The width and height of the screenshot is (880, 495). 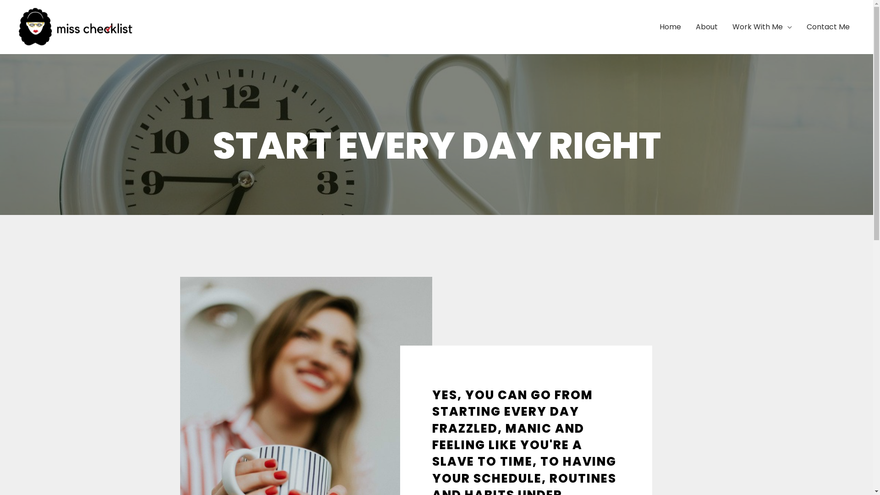 I want to click on About, so click(x=707, y=27).